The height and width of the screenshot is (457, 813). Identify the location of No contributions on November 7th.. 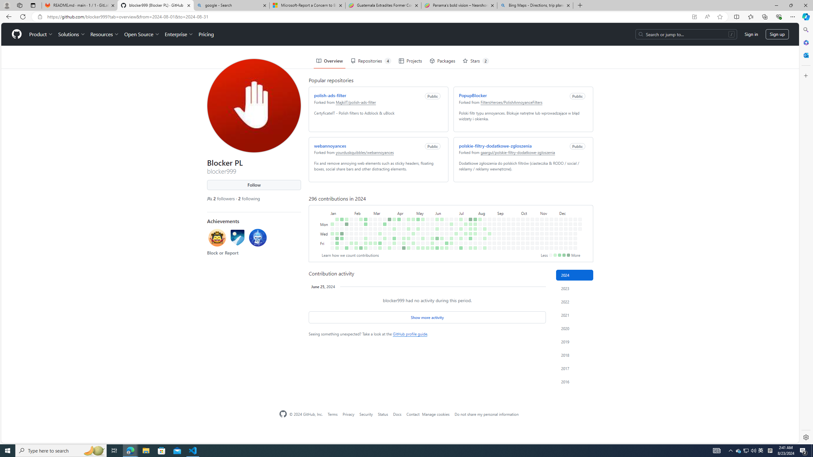
(541, 215).